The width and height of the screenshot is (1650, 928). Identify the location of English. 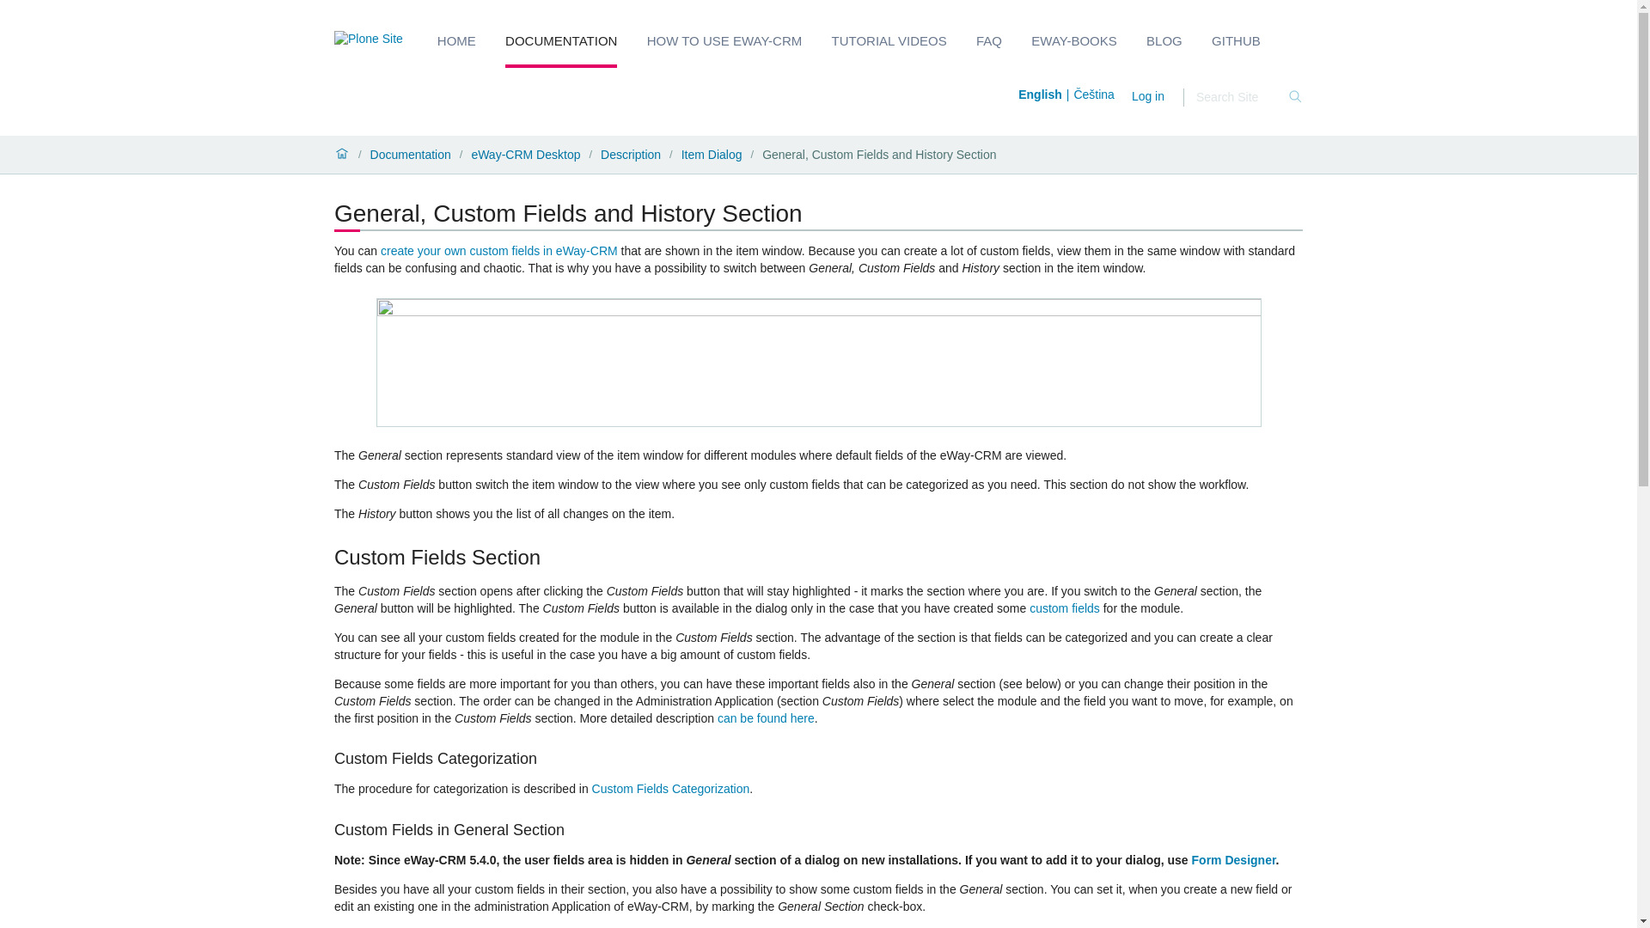
(1045, 95).